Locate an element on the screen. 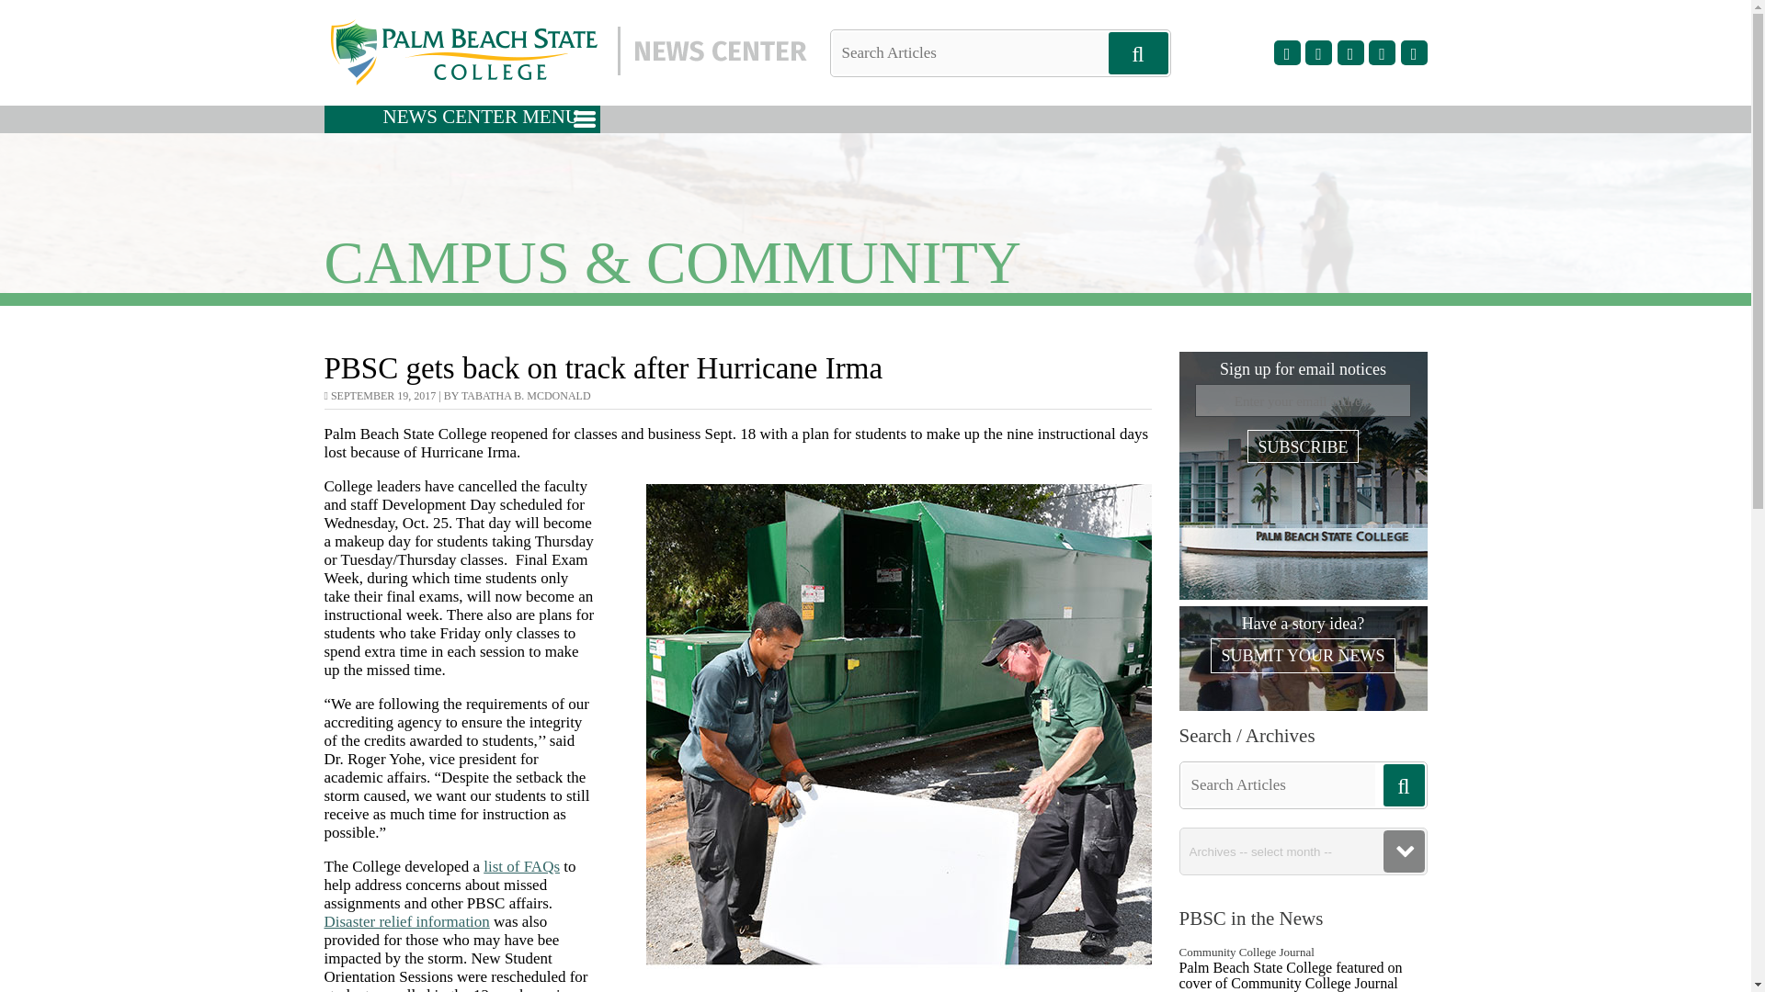  Posts by Tabatha B. McDonald is located at coordinates (526, 396).